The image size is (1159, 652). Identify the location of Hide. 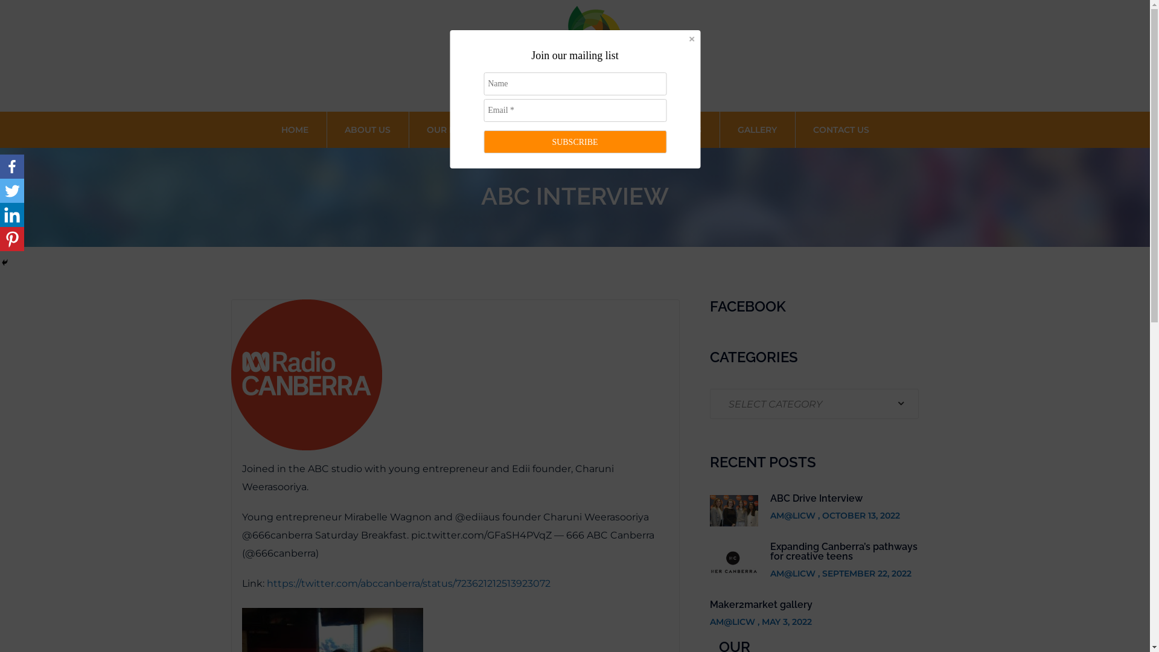
(5, 263).